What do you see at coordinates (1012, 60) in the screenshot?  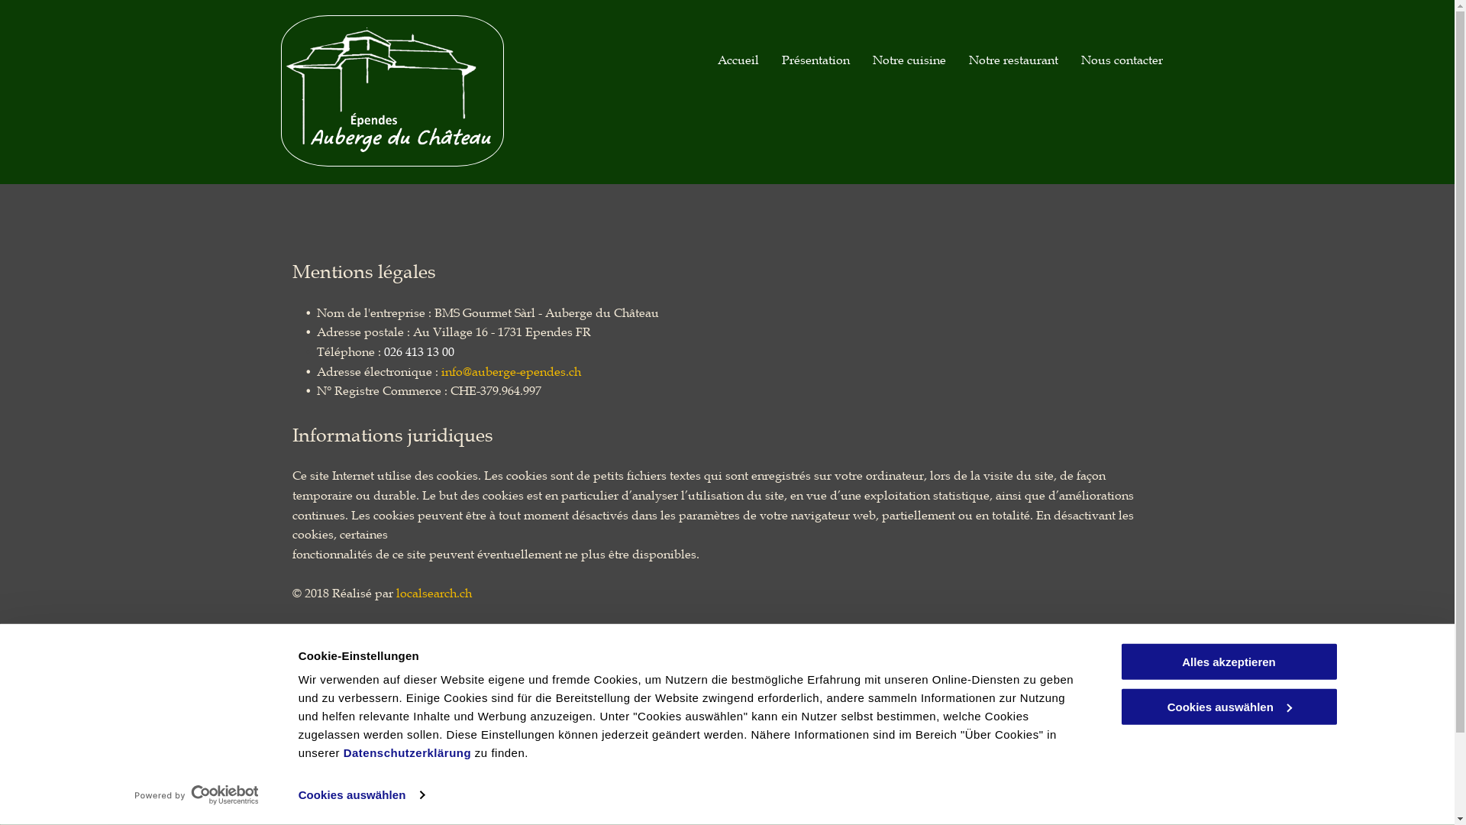 I see `Notre restaurant` at bounding box center [1012, 60].